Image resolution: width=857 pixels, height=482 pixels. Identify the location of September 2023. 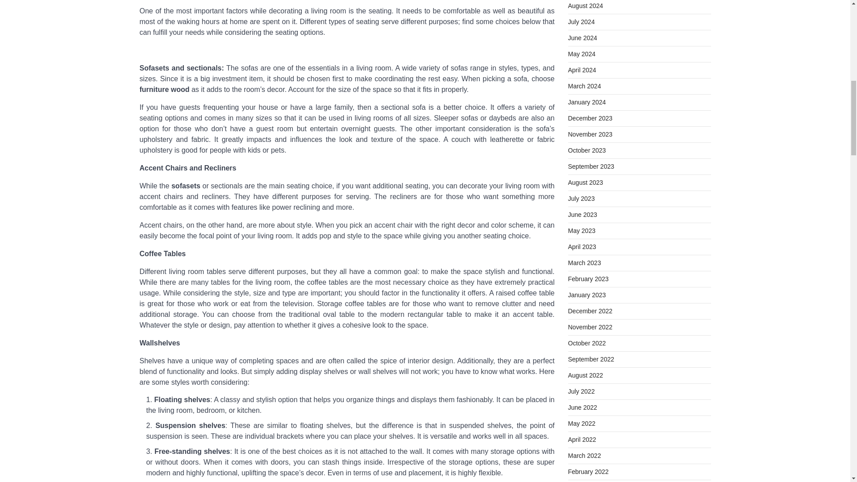
(591, 166).